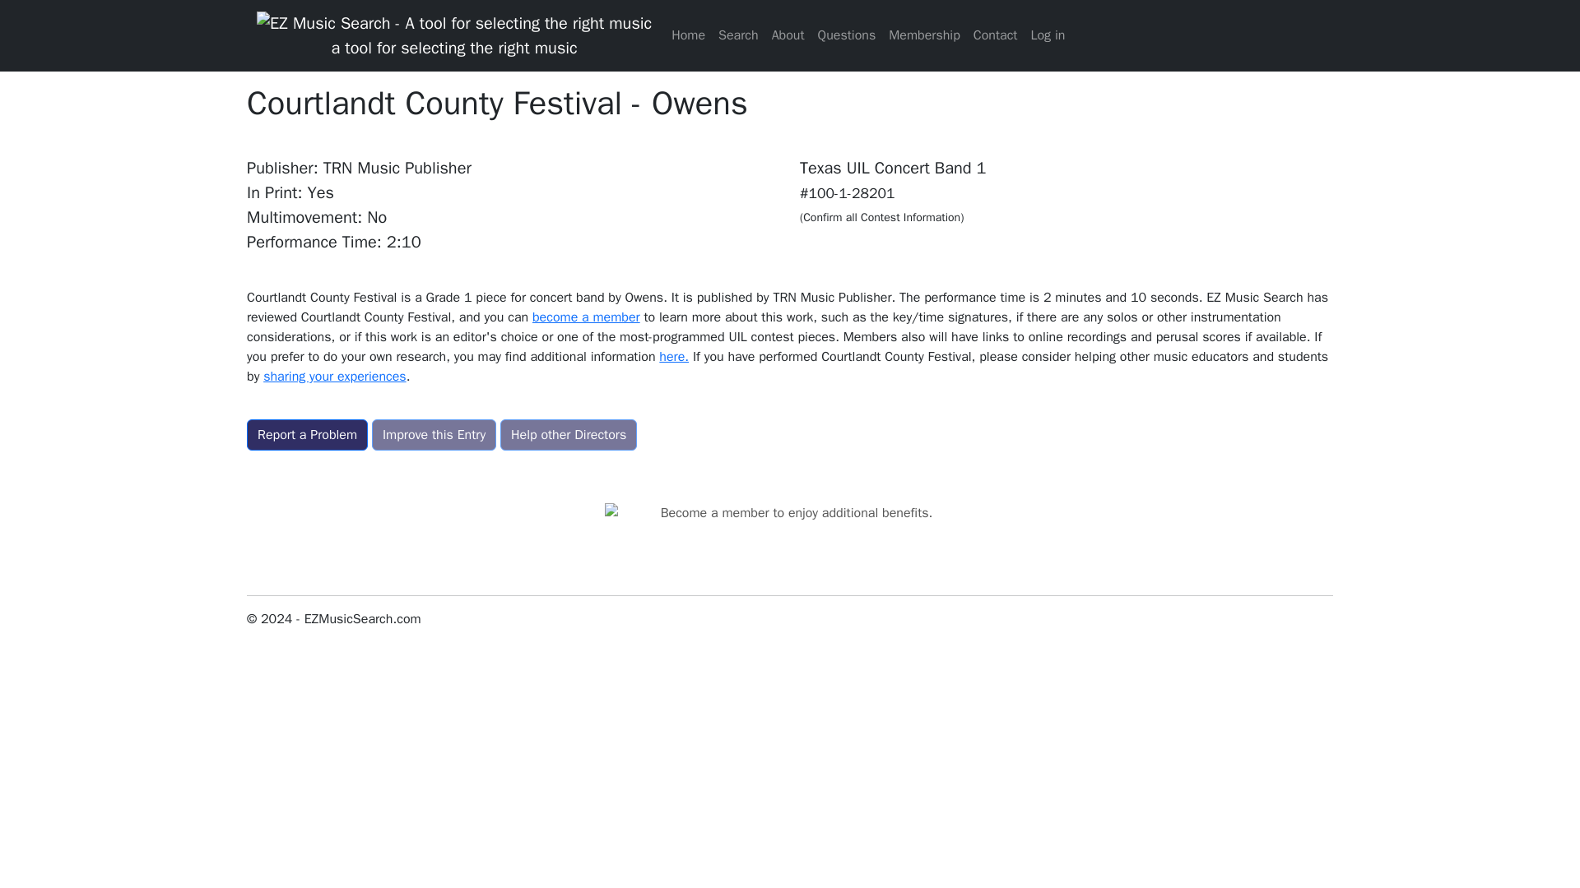  I want to click on Report a Problem, so click(307, 434).